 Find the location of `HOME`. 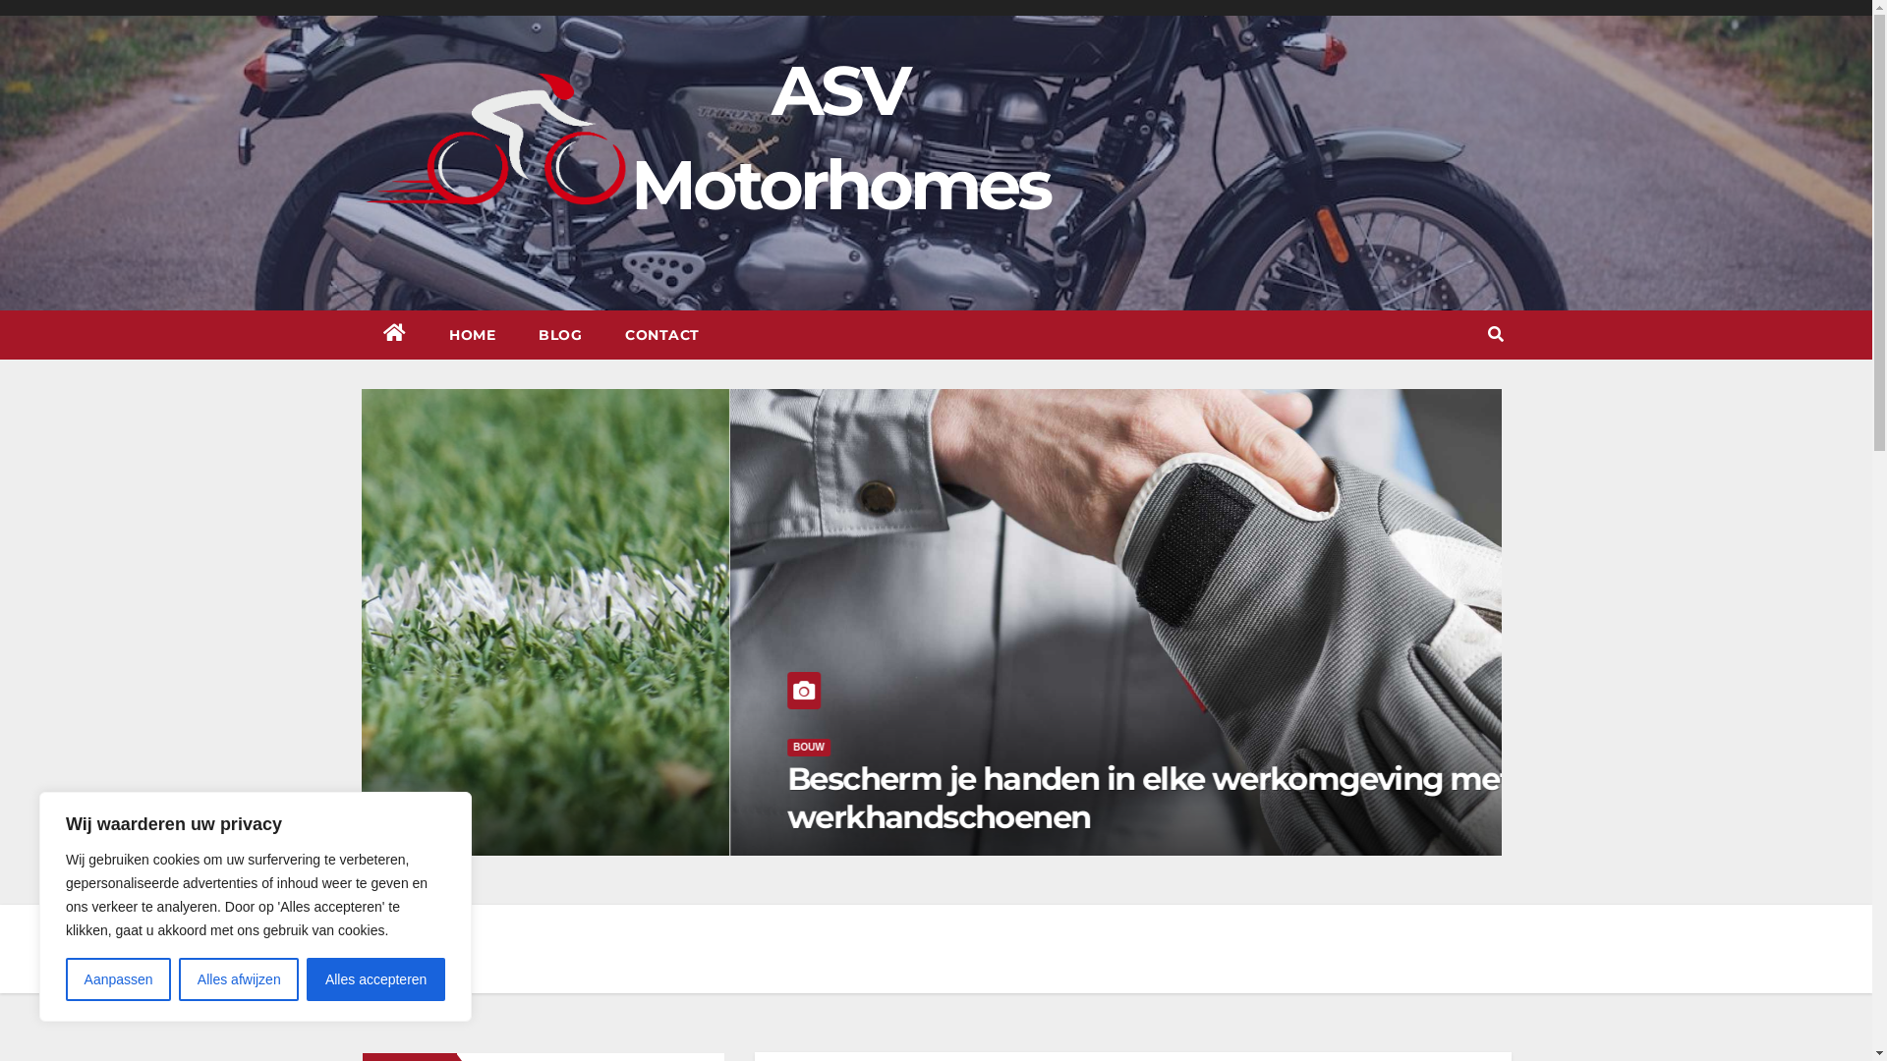

HOME is located at coordinates (472, 335).